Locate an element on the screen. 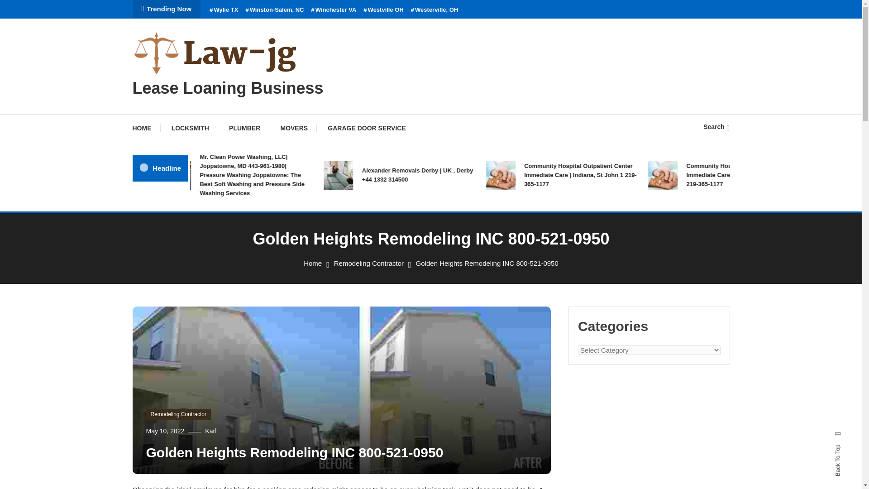 The width and height of the screenshot is (869, 489). Winston-Salem, NC is located at coordinates (274, 10).